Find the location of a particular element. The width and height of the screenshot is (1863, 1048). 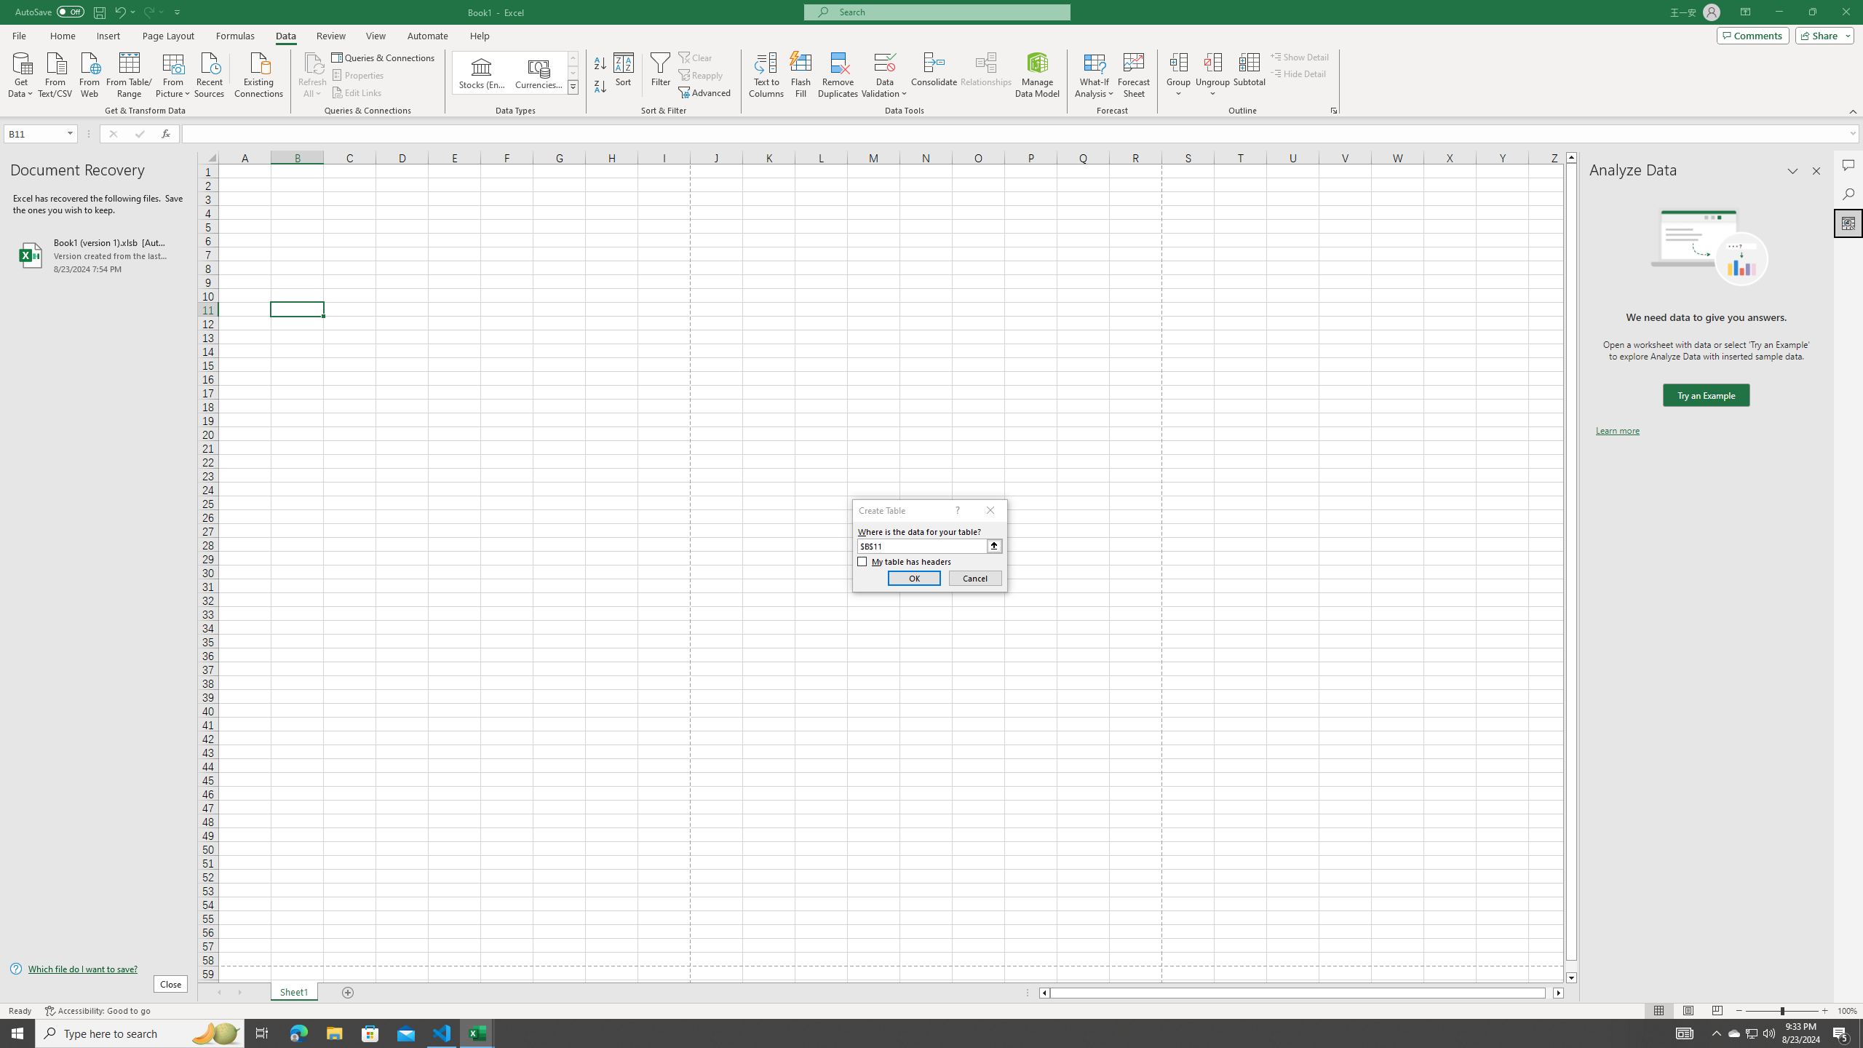

Close is located at coordinates (1846, 12).